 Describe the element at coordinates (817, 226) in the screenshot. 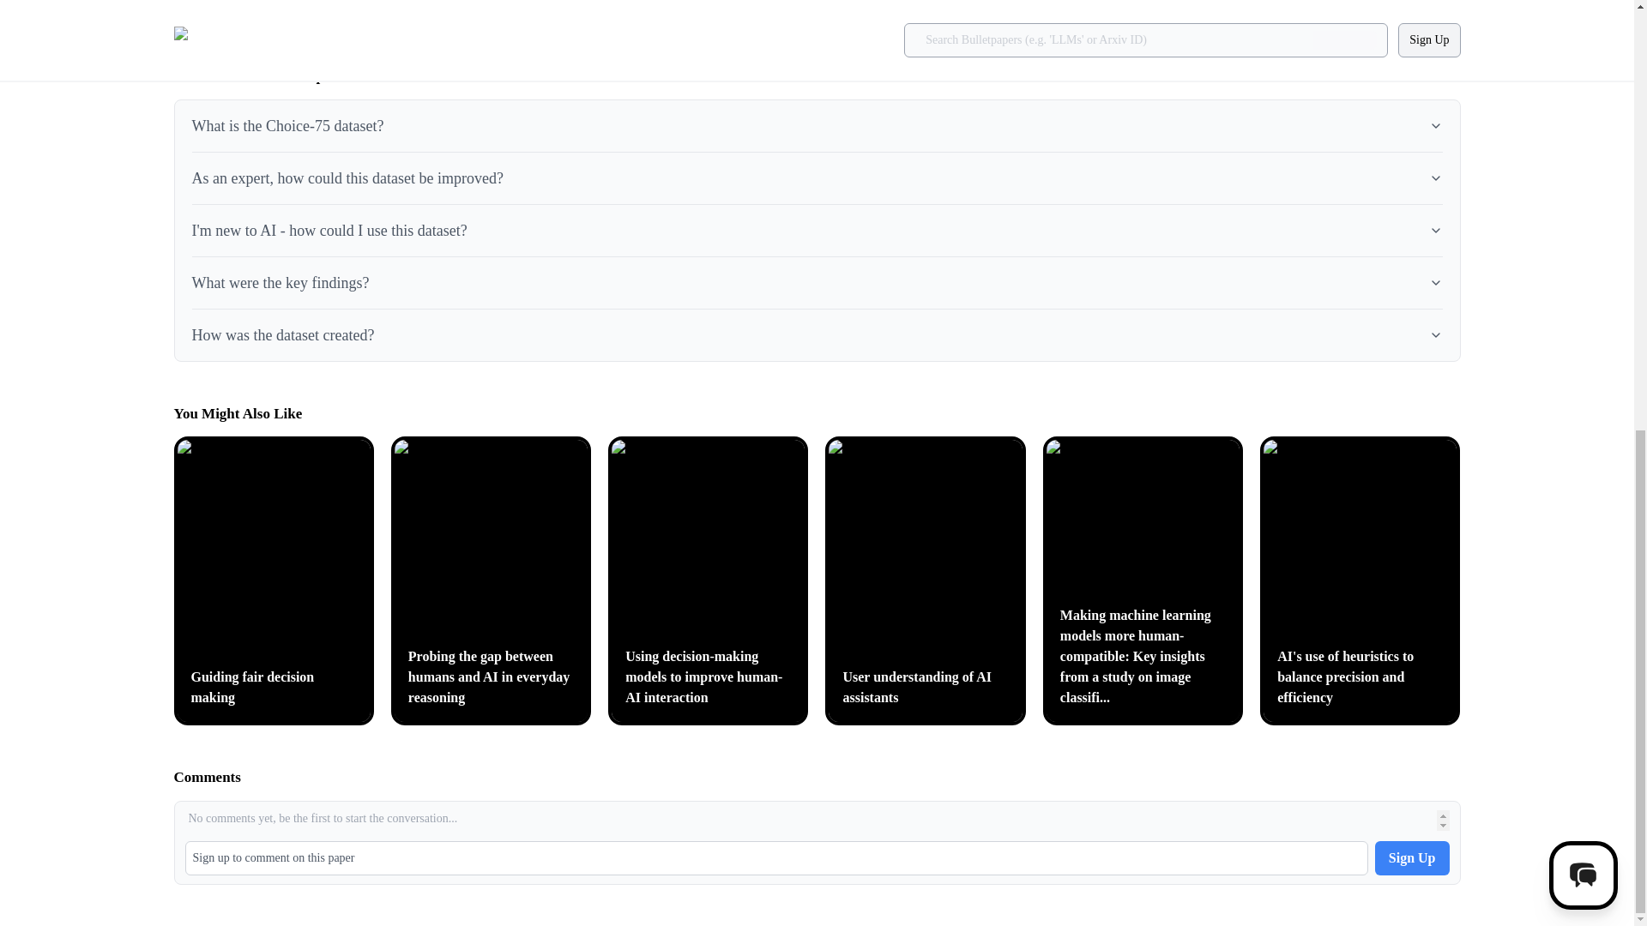

I see `I'm new to AI - how could I use this dataset?` at that location.